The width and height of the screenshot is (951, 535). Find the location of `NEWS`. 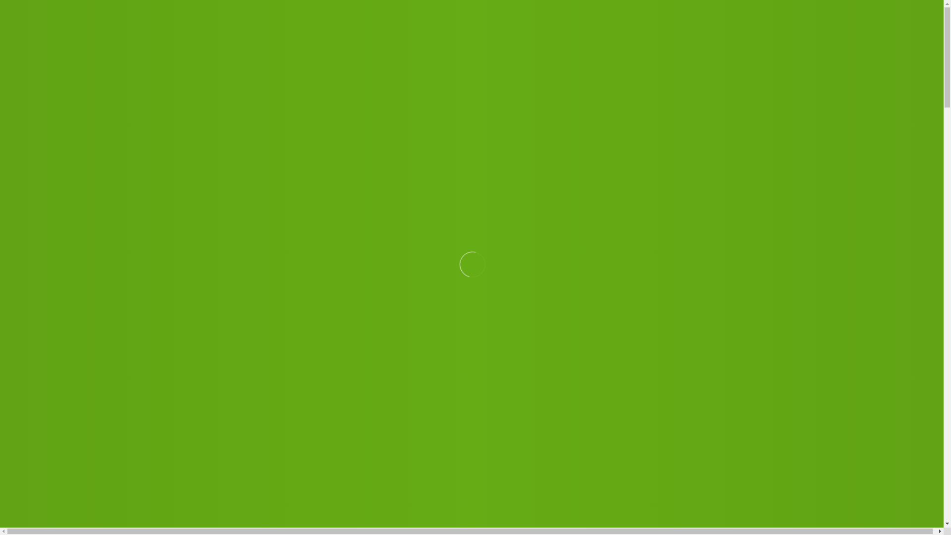

NEWS is located at coordinates (707, 105).